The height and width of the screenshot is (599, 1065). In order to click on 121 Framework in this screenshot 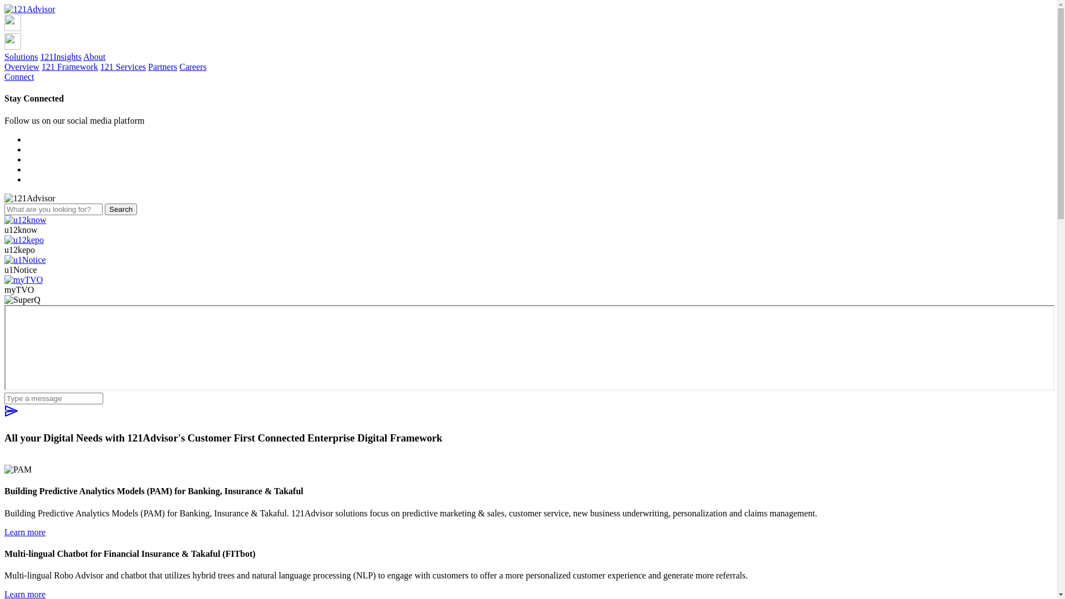, I will do `click(70, 67)`.